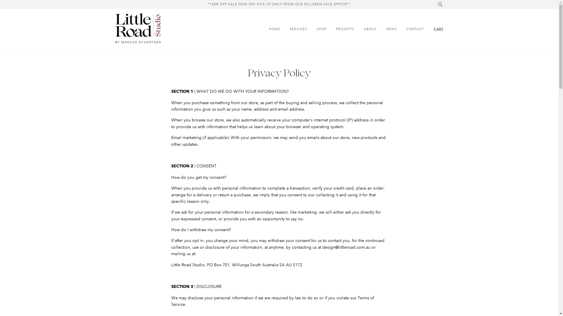  What do you see at coordinates (317, 30) in the screenshot?
I see `SHOP` at bounding box center [317, 30].